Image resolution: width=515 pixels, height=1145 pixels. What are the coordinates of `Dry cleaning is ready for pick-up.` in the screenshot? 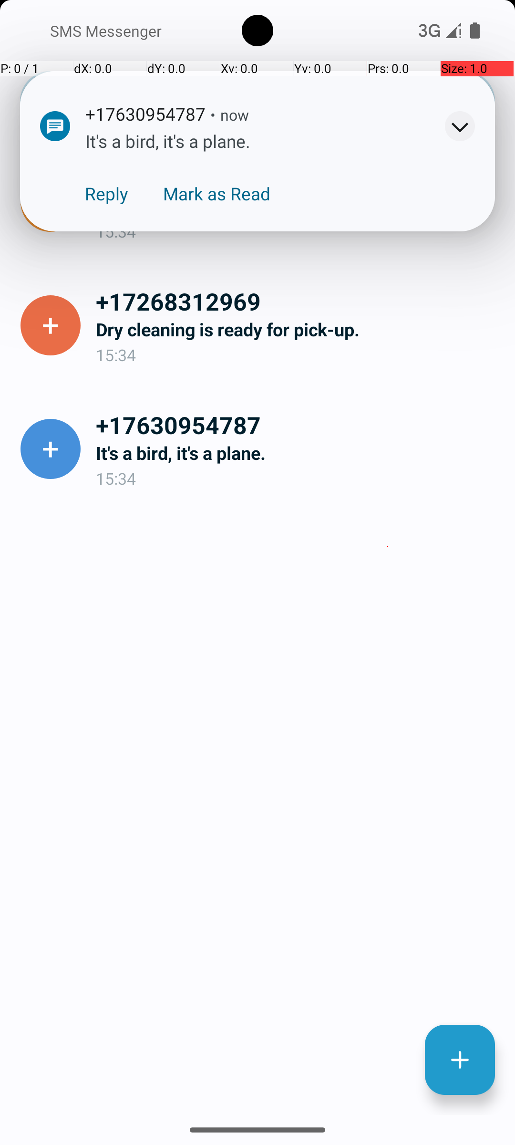 It's located at (298, 329).